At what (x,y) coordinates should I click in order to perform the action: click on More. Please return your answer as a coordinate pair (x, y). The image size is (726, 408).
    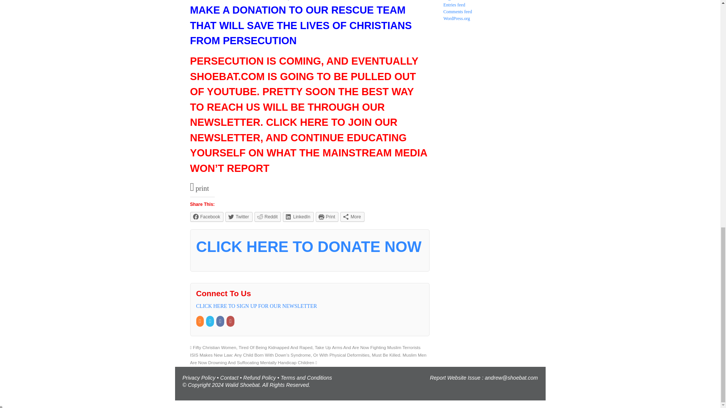
    Looking at the image, I should click on (352, 217).